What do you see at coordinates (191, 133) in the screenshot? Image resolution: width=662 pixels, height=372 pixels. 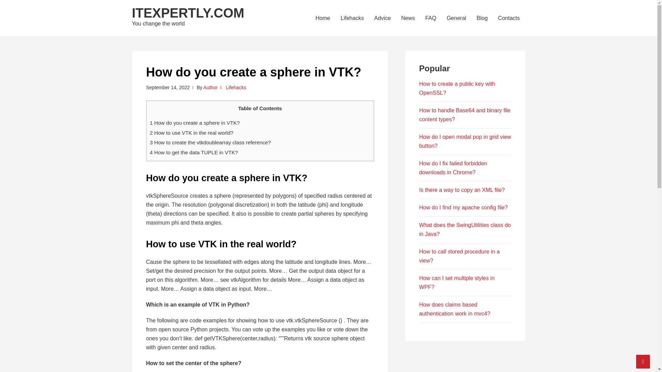 I see `2 How to use VTK in the real world?` at bounding box center [191, 133].